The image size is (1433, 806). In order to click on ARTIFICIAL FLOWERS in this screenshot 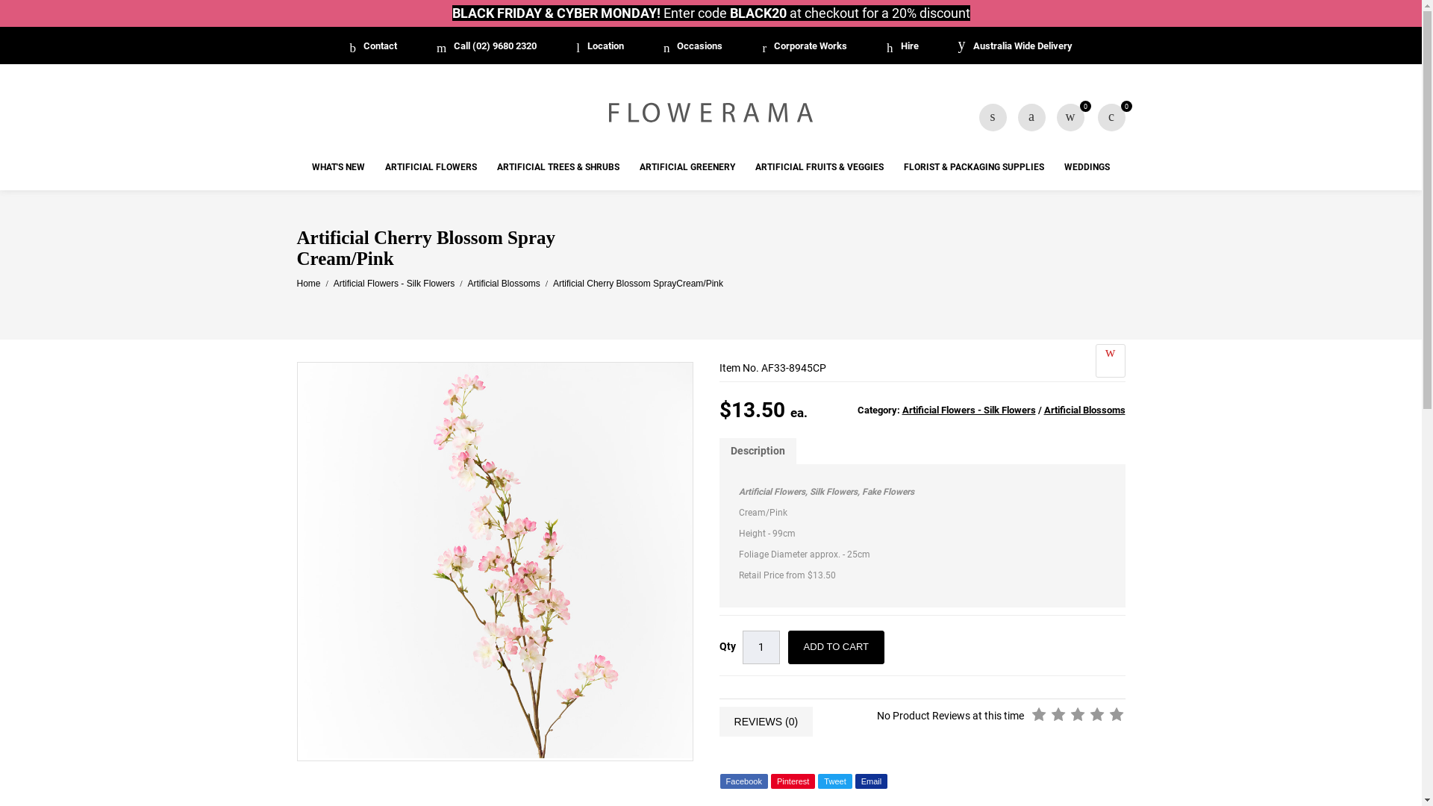, I will do `click(431, 169)`.